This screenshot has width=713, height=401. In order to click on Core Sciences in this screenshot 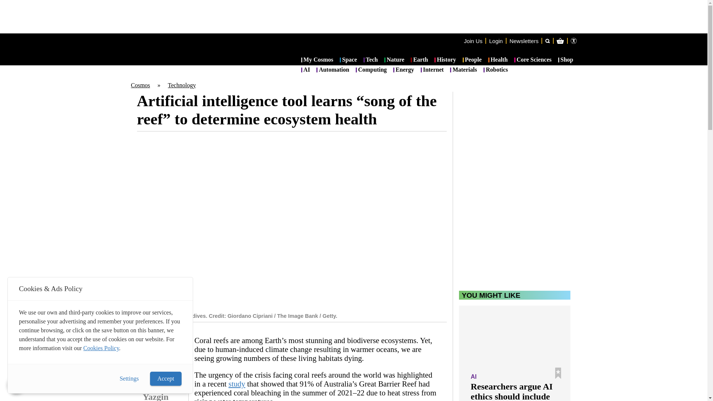, I will do `click(533, 60)`.